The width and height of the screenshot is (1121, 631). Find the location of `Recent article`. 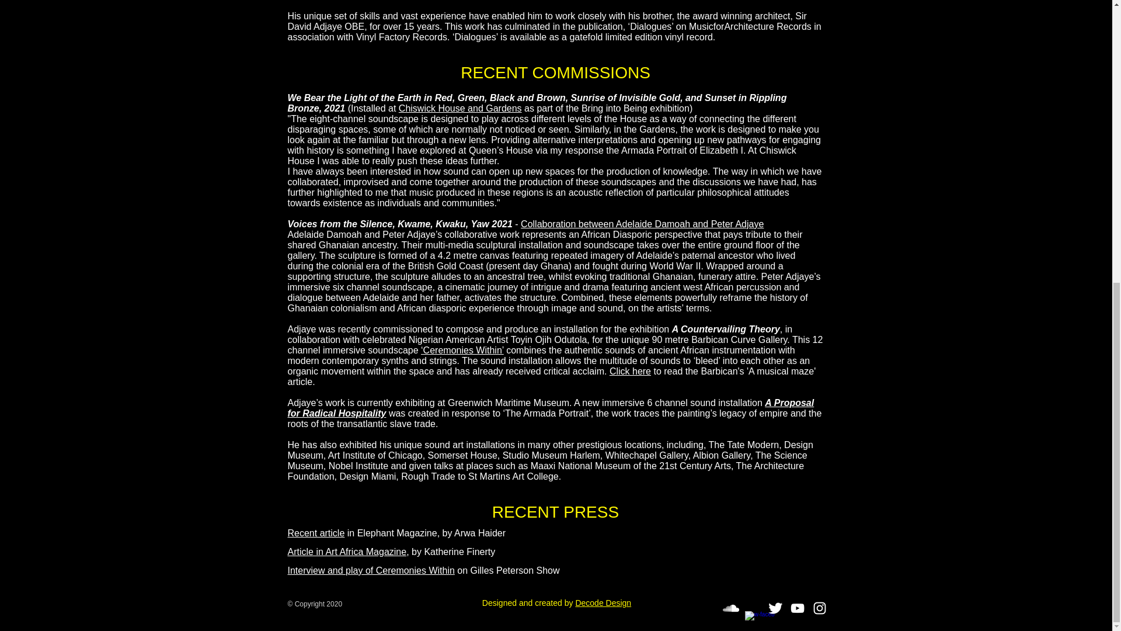

Recent article is located at coordinates (315, 533).